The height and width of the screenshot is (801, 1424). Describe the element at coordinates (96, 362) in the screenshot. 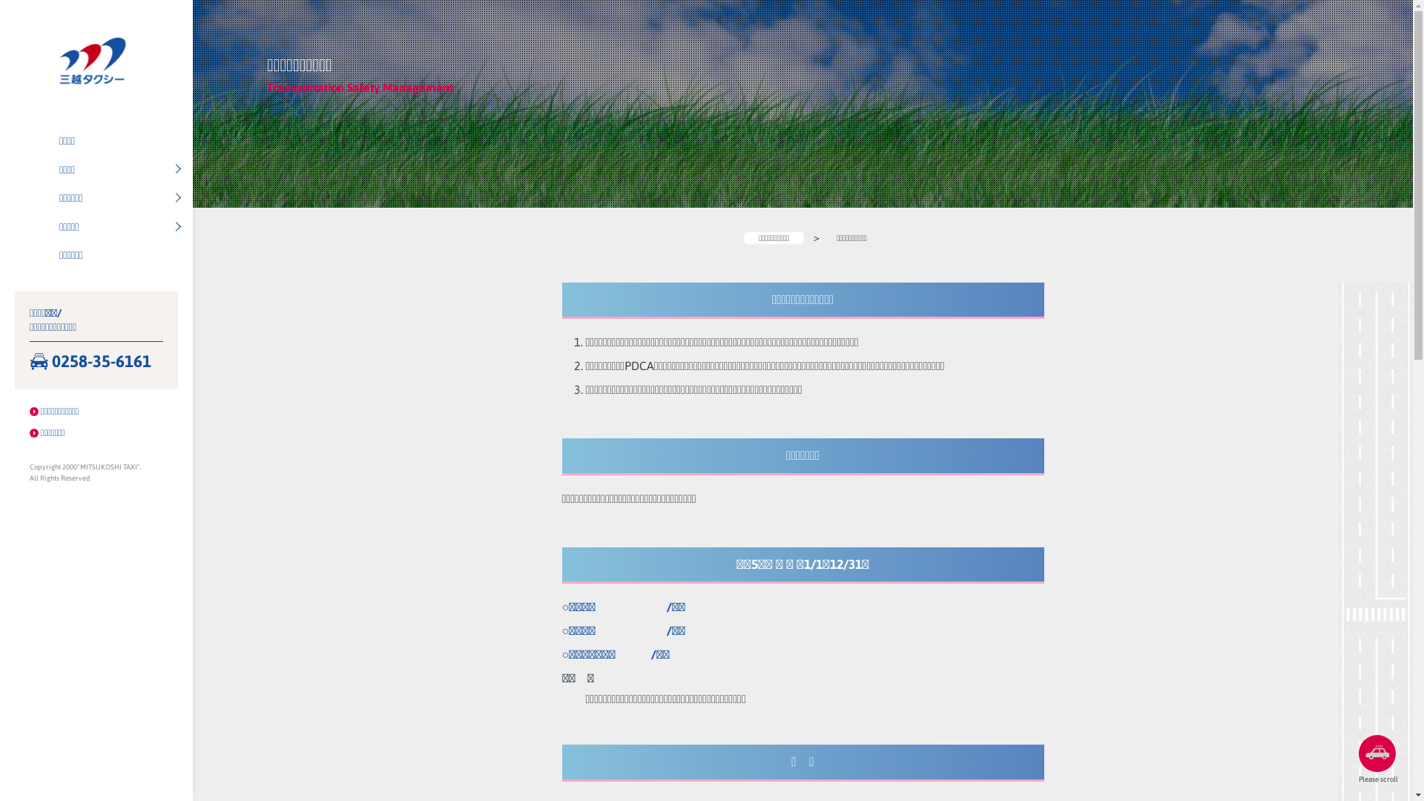

I see `0258-35-6161` at that location.